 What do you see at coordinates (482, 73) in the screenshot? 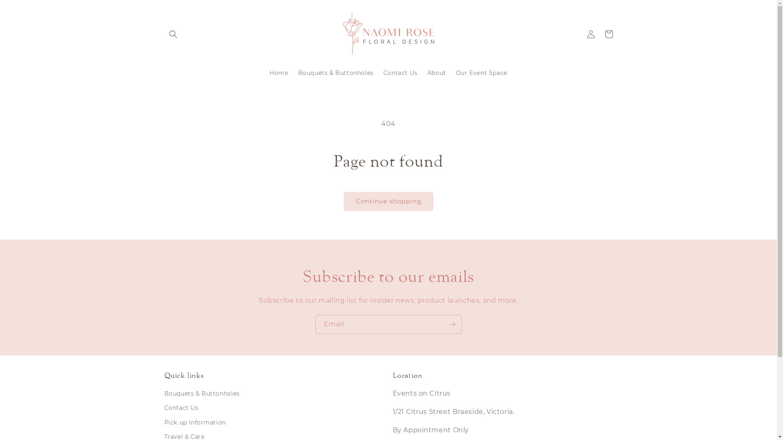
I see `Our Event Space` at bounding box center [482, 73].